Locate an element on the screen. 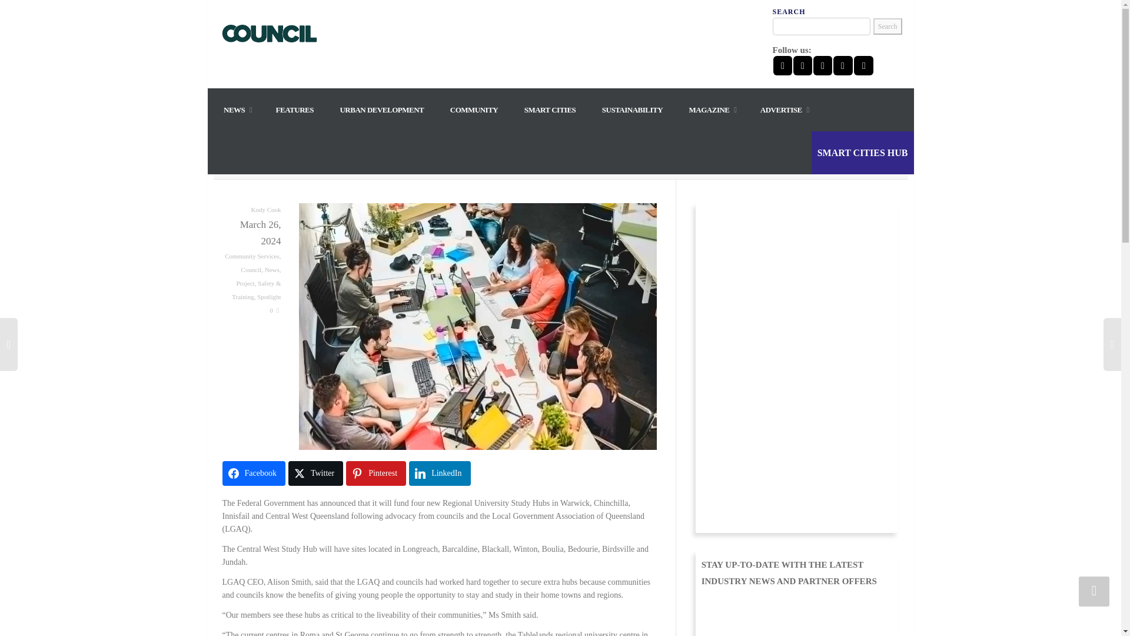 The image size is (1130, 636). March 26, 2024 is located at coordinates (252, 233).